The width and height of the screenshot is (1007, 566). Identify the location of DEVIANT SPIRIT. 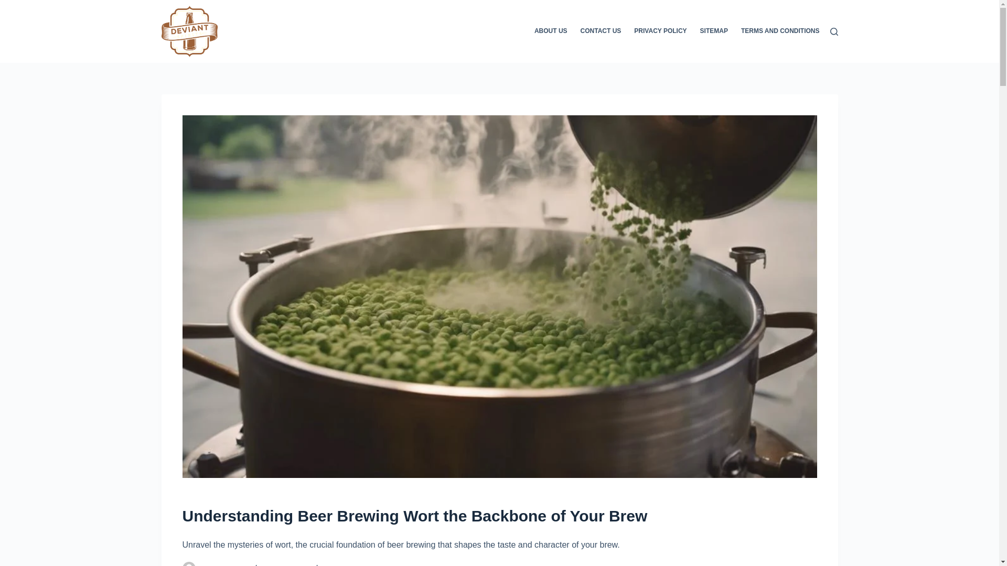
(225, 565).